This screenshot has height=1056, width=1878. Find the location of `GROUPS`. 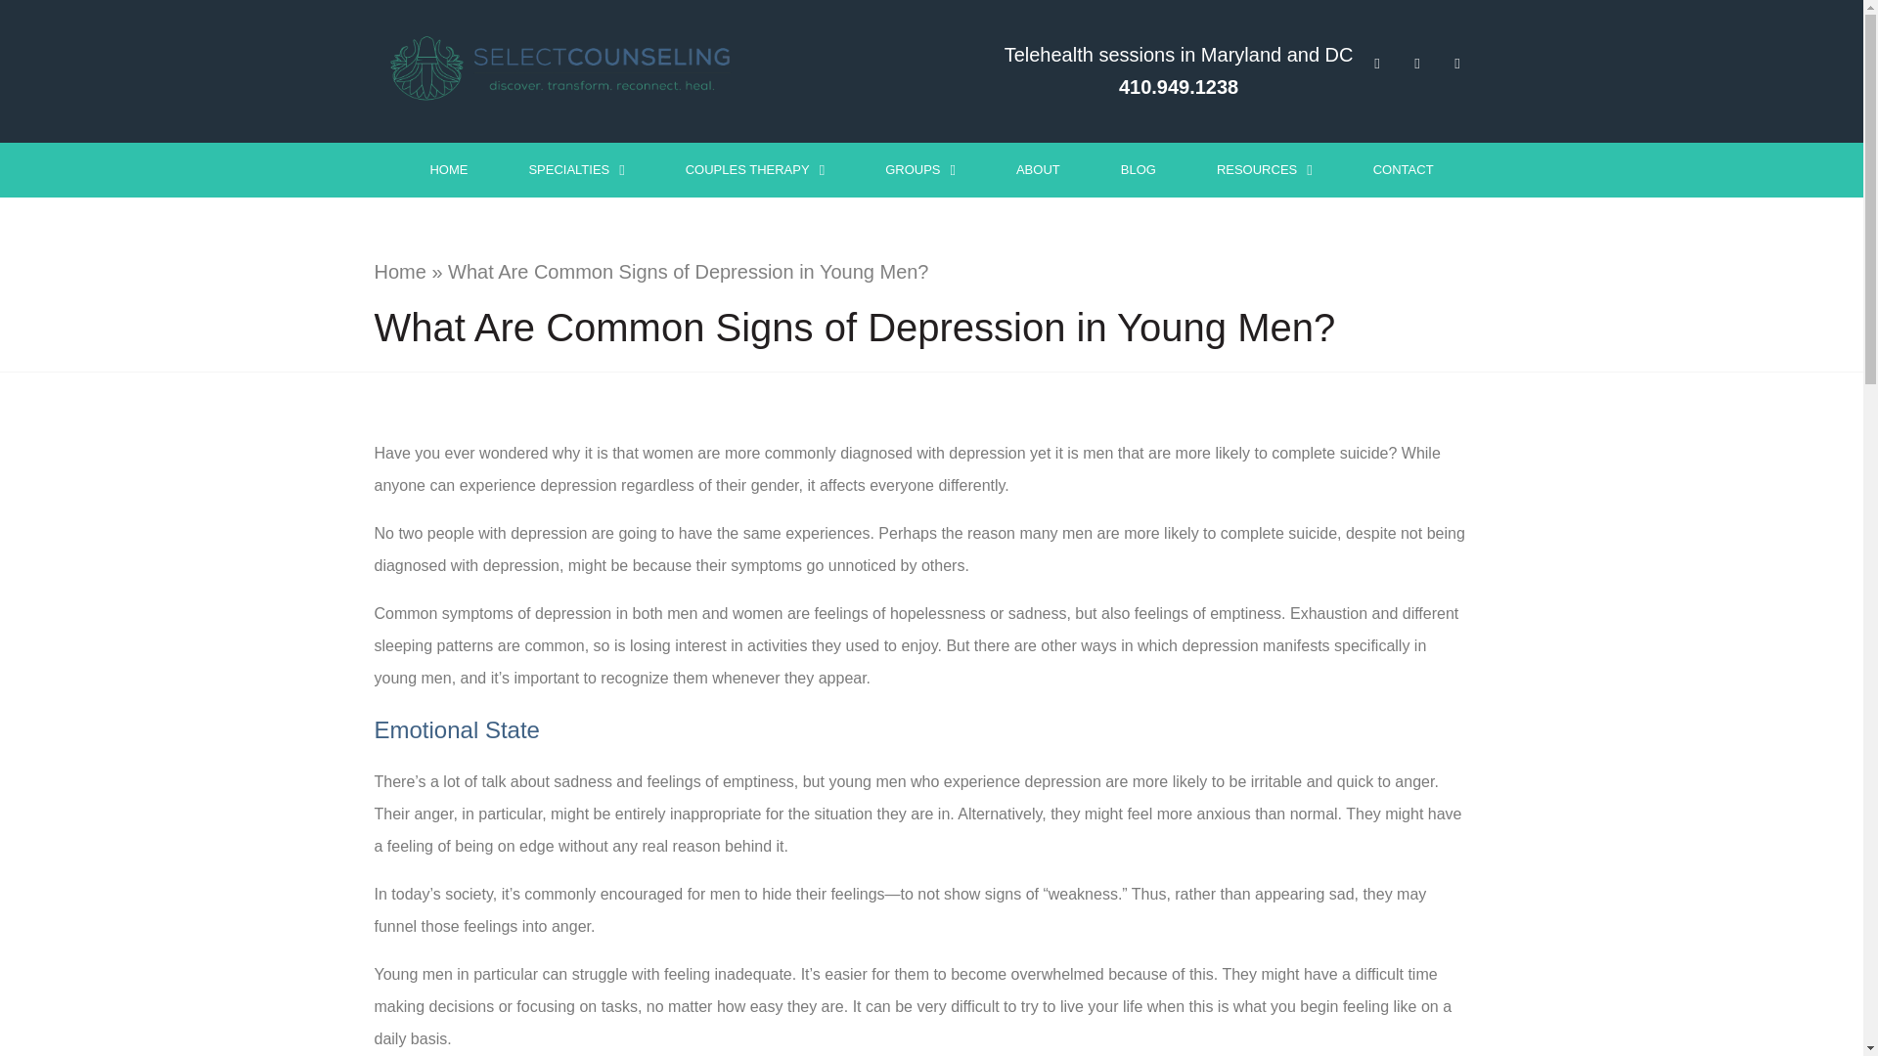

GROUPS is located at coordinates (919, 169).